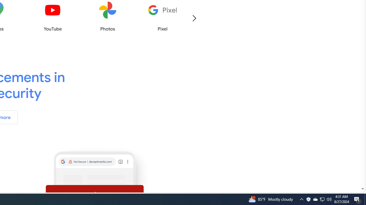 The height and width of the screenshot is (205, 366). Describe the element at coordinates (108, 17) in the screenshot. I see `Learn more about Photos` at that location.